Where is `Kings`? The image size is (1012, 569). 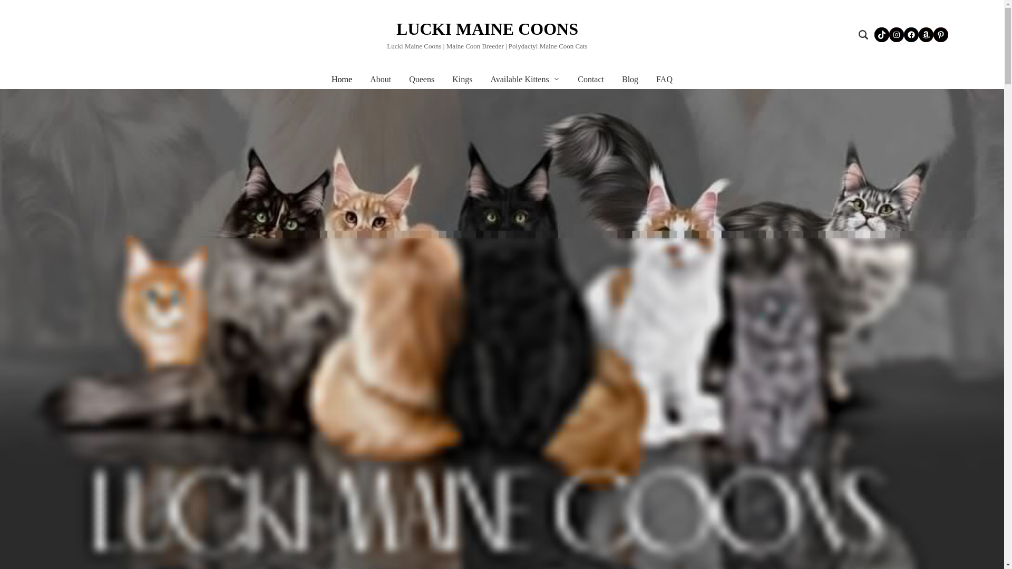 Kings is located at coordinates (462, 79).